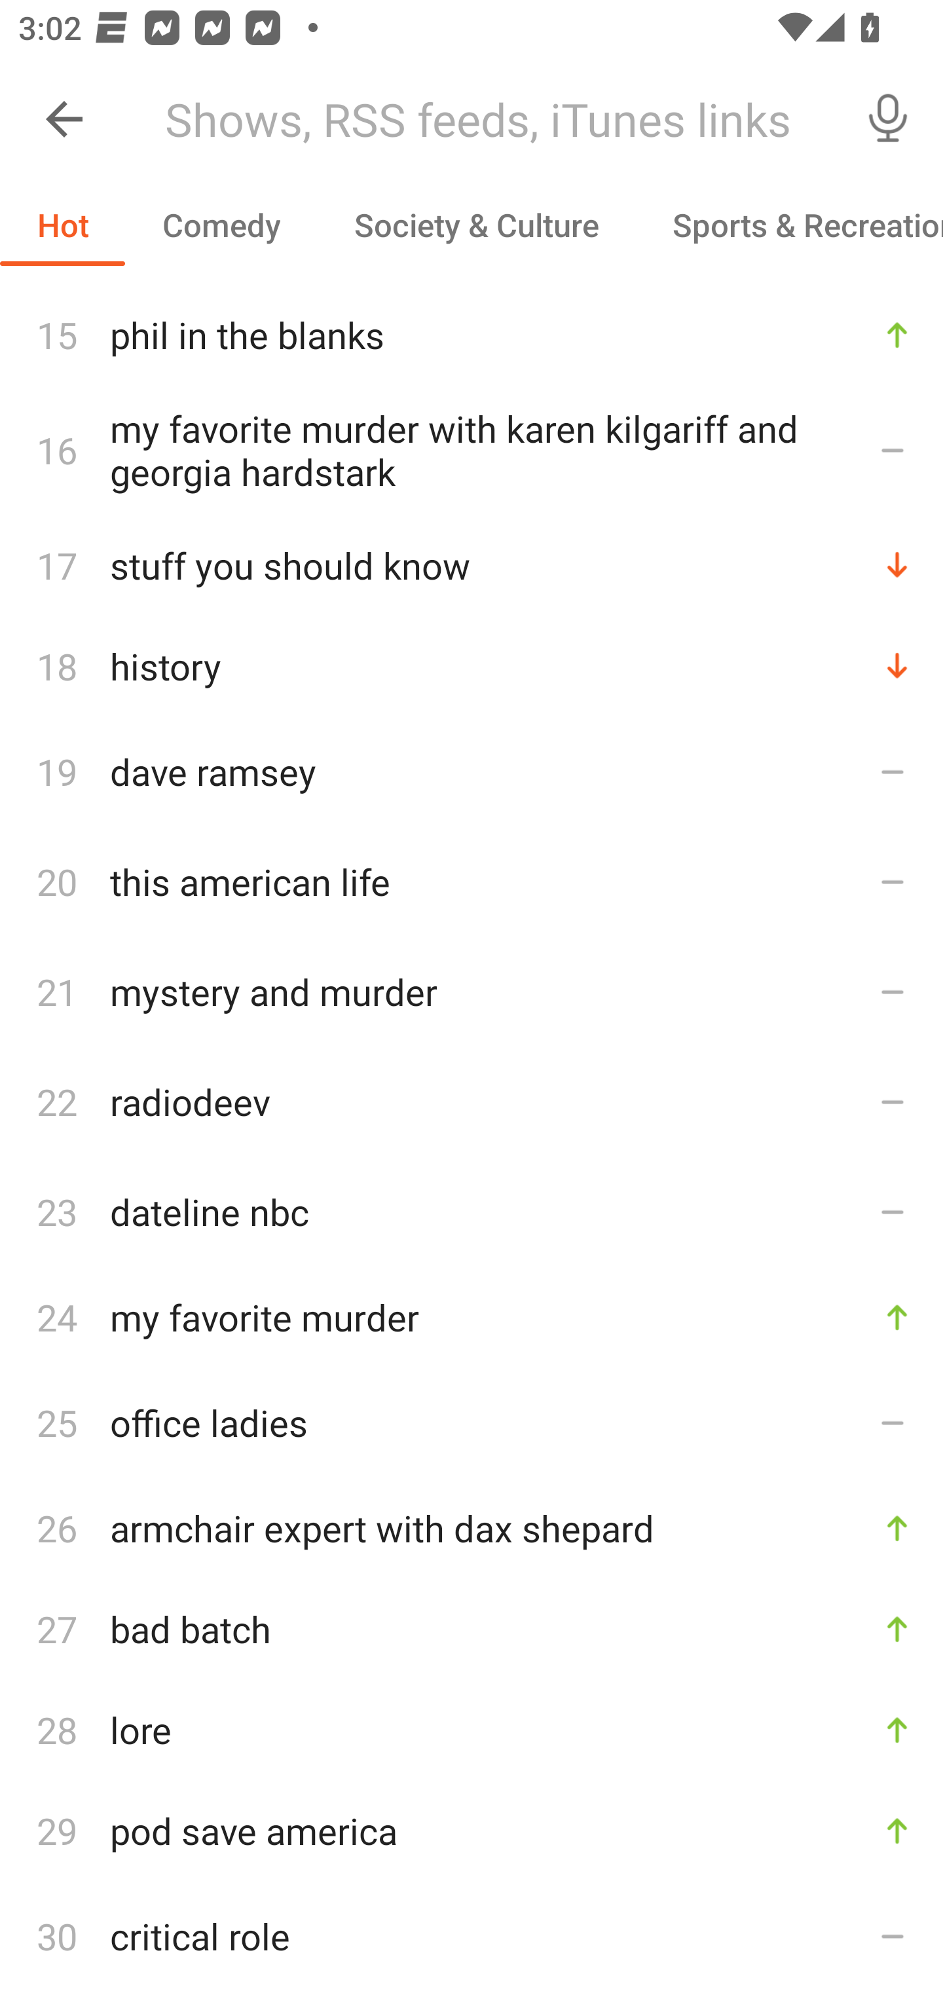 The height and width of the screenshot is (1991, 943). Describe the element at coordinates (471, 1212) in the screenshot. I see `23 dateline nbc` at that location.